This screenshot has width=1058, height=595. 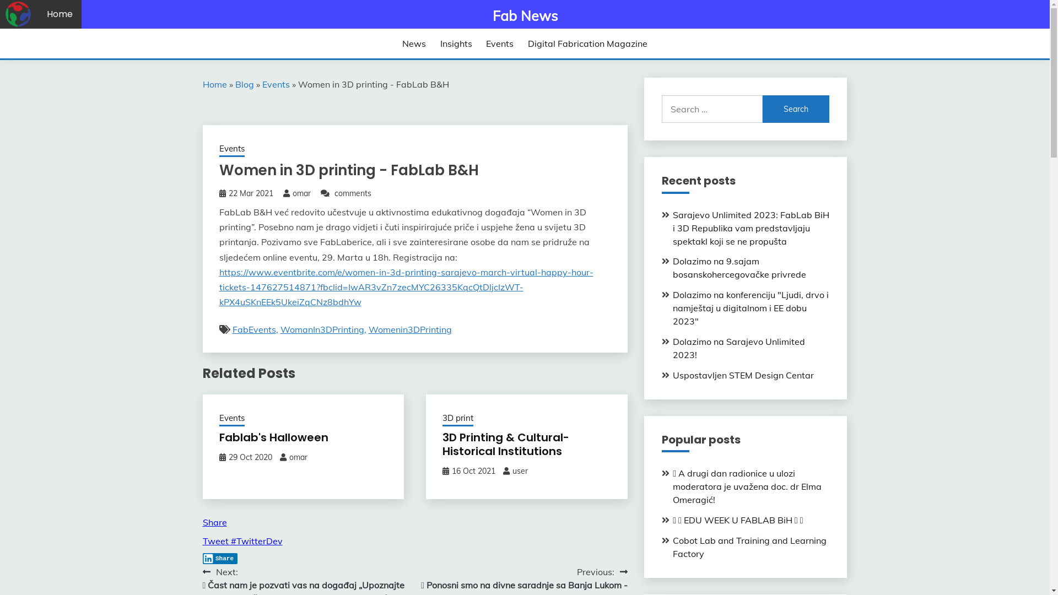 I want to click on Share, so click(x=220, y=559).